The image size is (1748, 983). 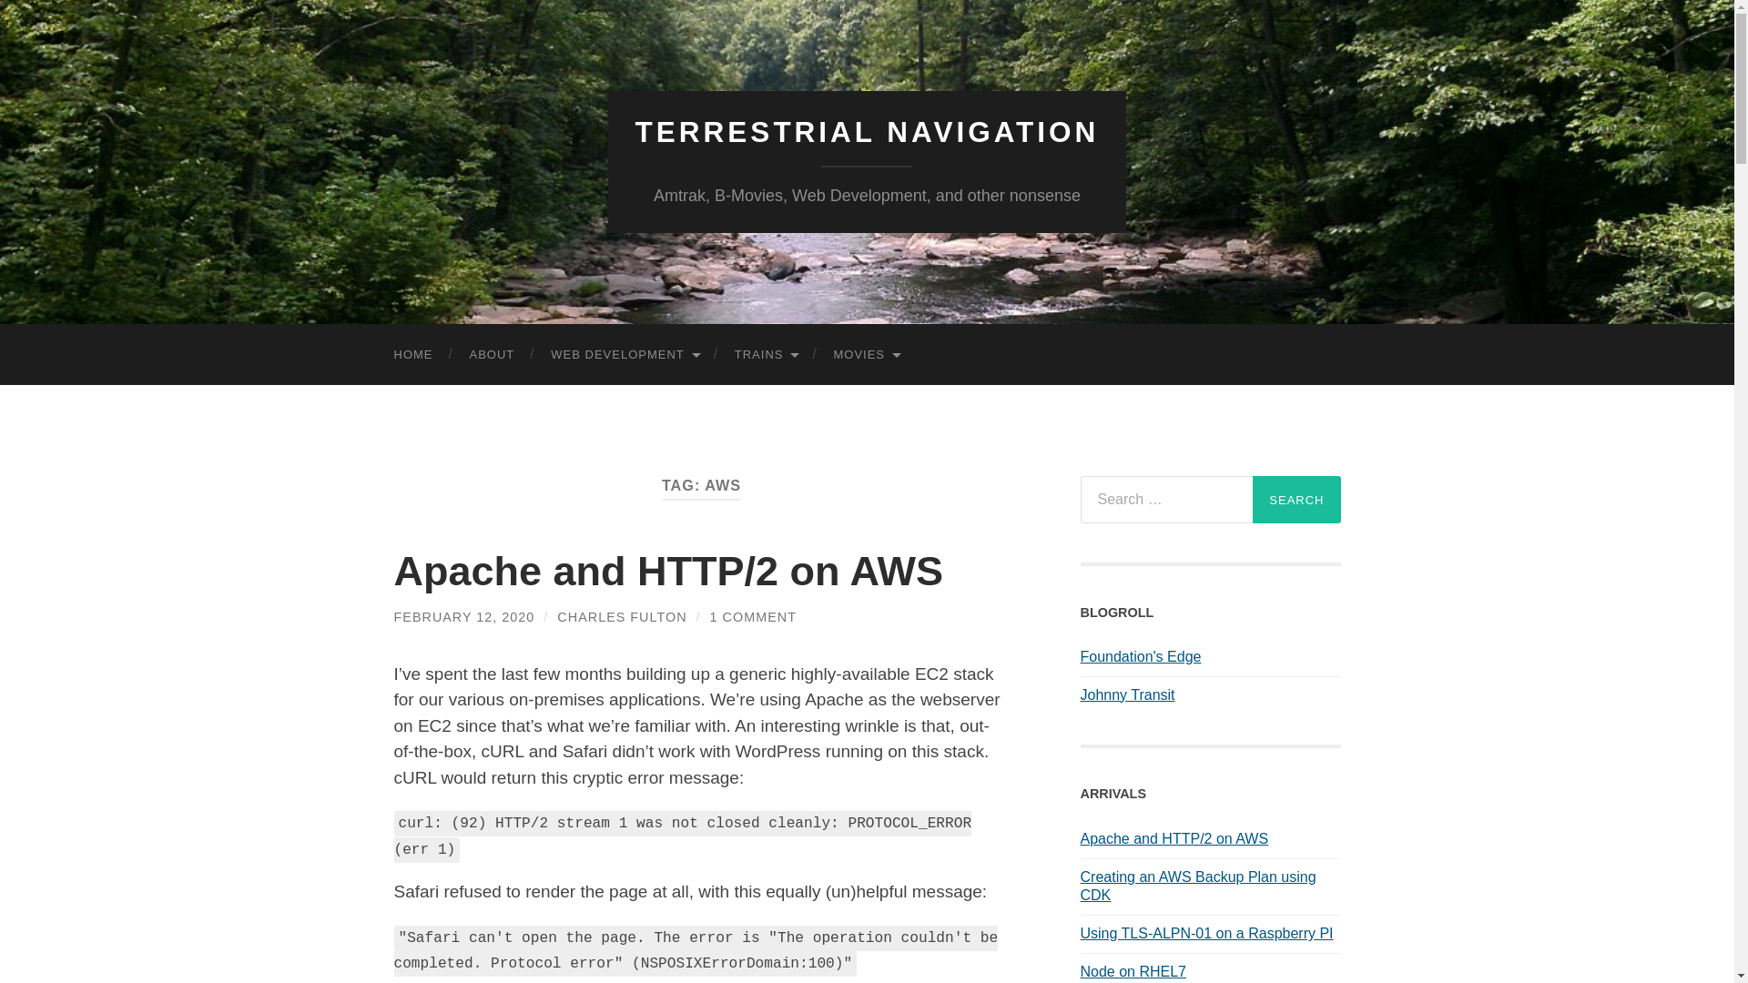 I want to click on Johnny Transit, so click(x=1127, y=694).